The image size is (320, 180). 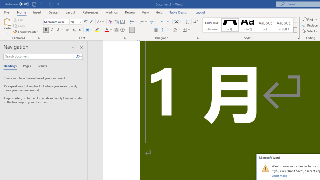 I want to click on Replace..., so click(x=310, y=25).